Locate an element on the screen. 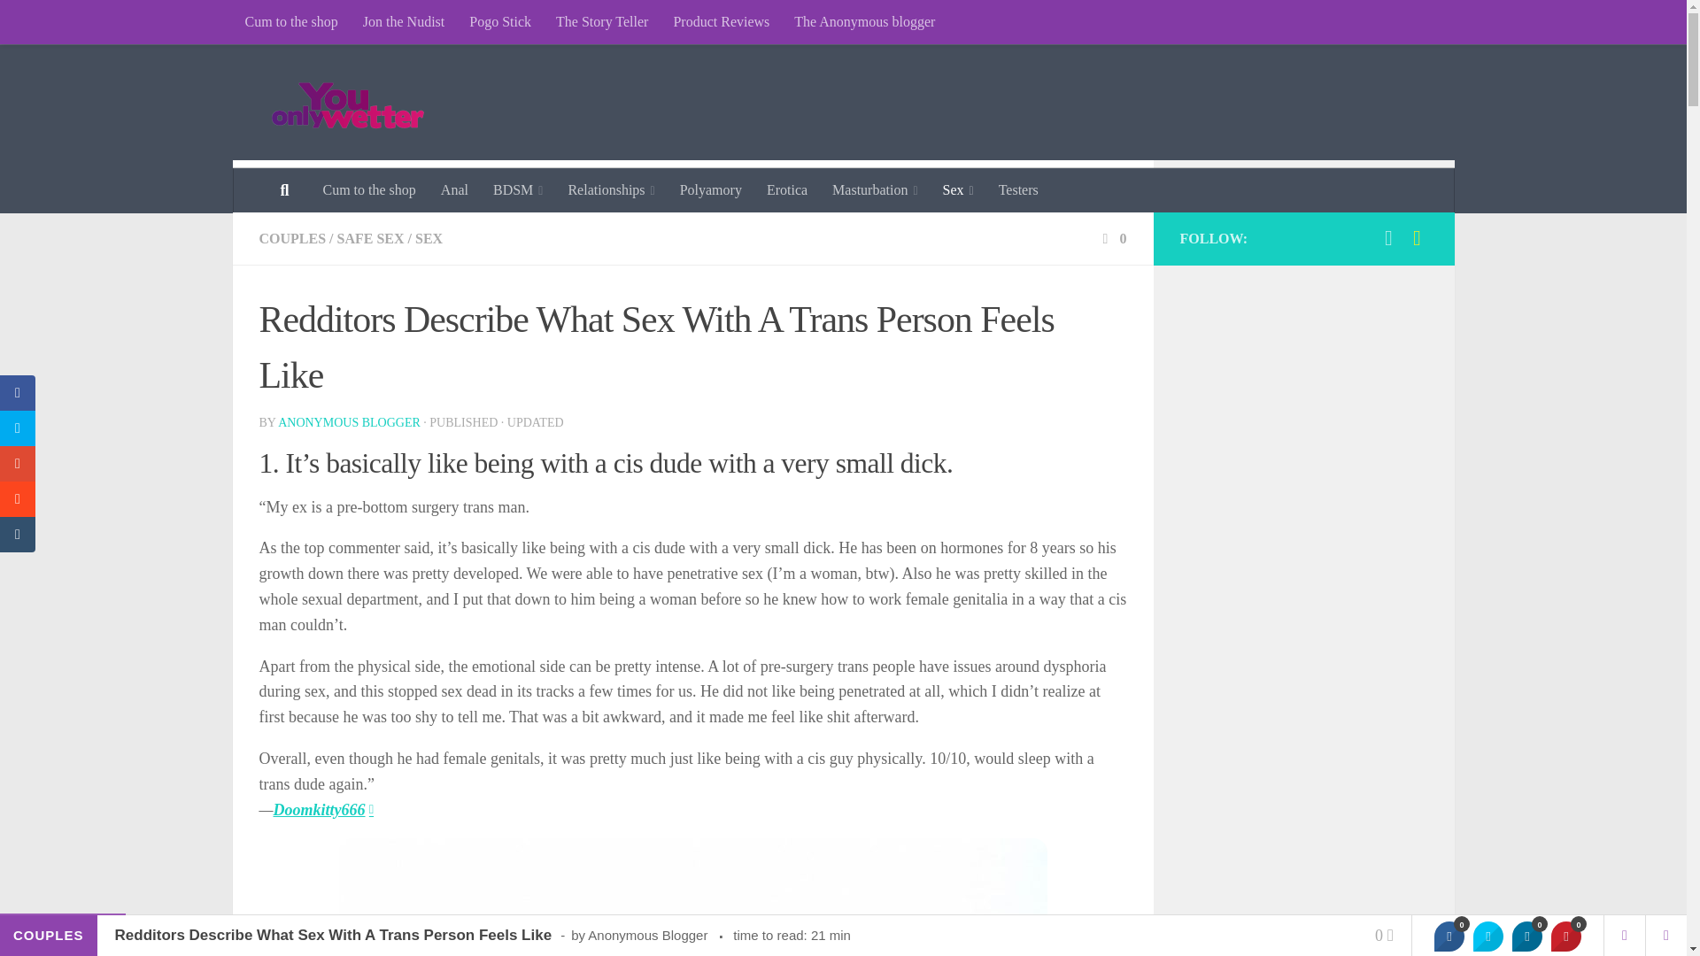 Image resolution: width=1700 pixels, height=956 pixels. The Story Teller is located at coordinates (602, 21).